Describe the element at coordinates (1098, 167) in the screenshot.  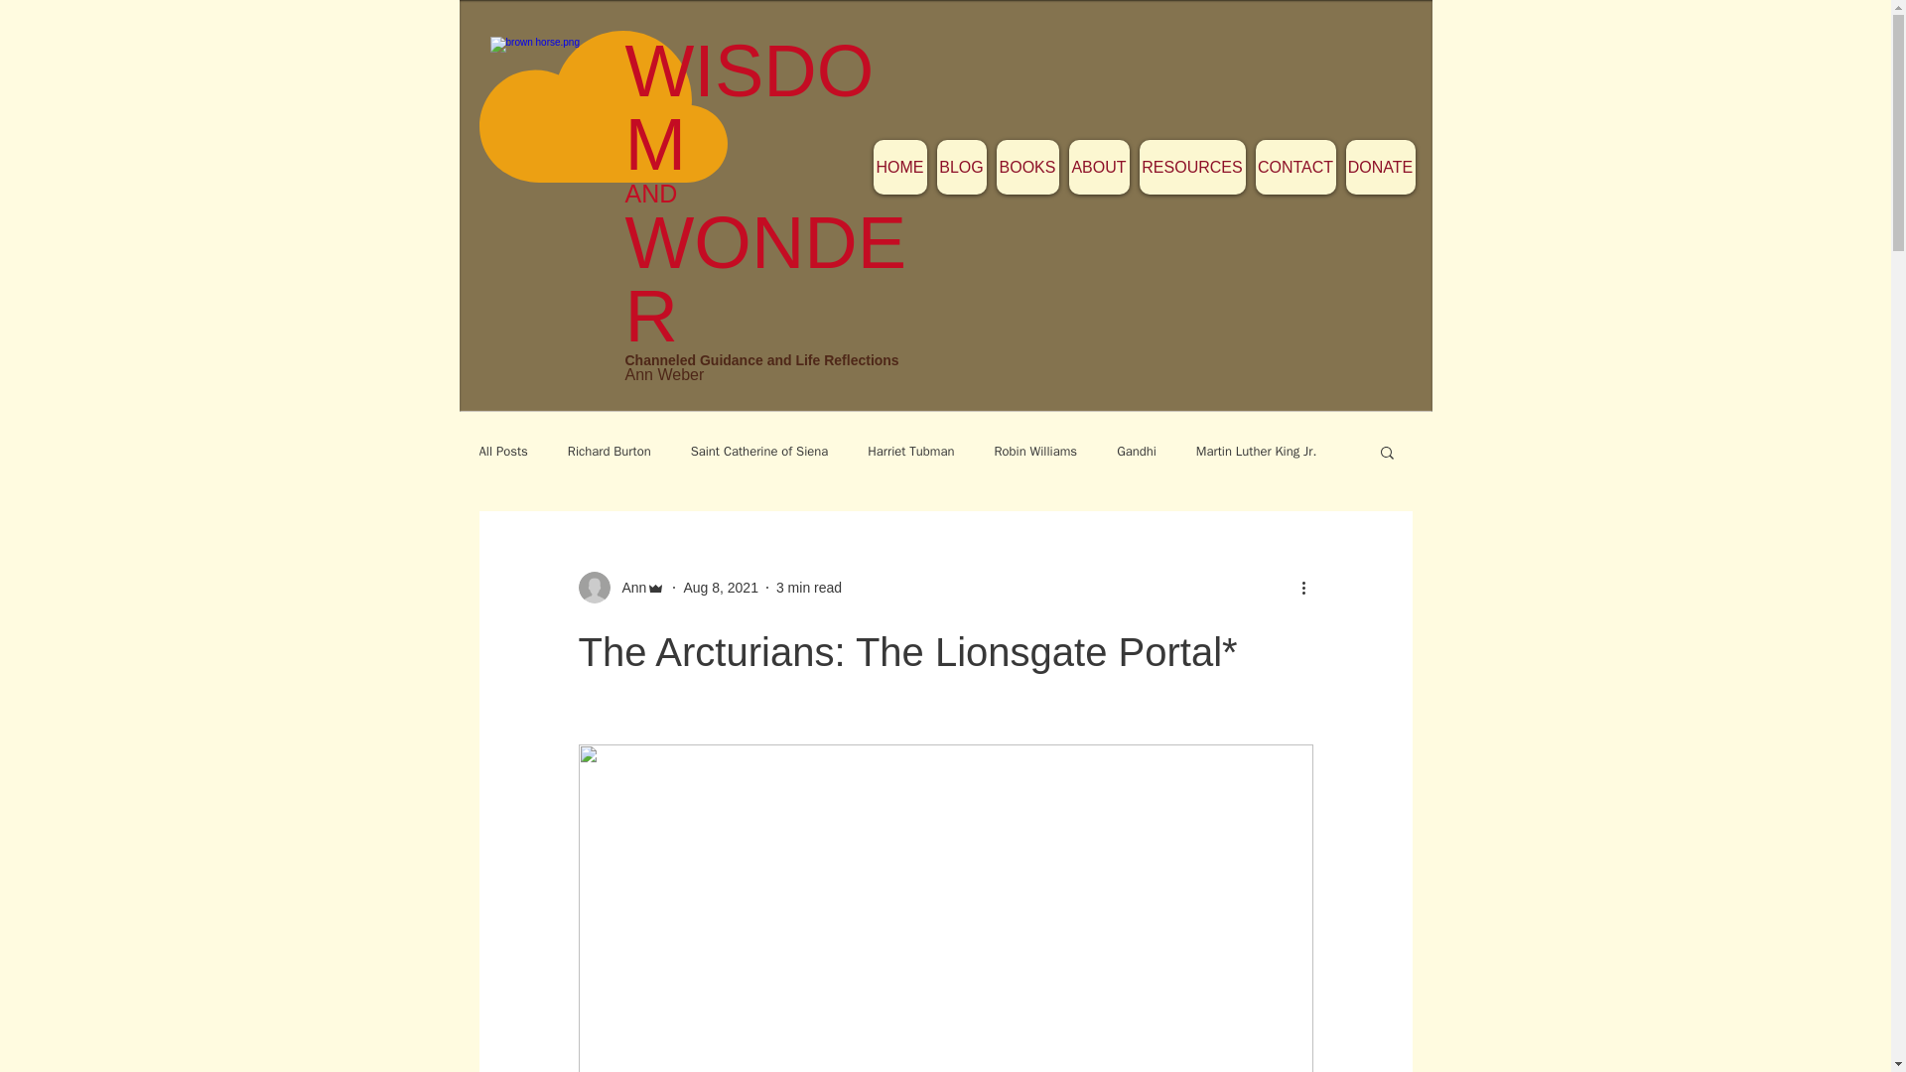
I see `ABOUT` at that location.